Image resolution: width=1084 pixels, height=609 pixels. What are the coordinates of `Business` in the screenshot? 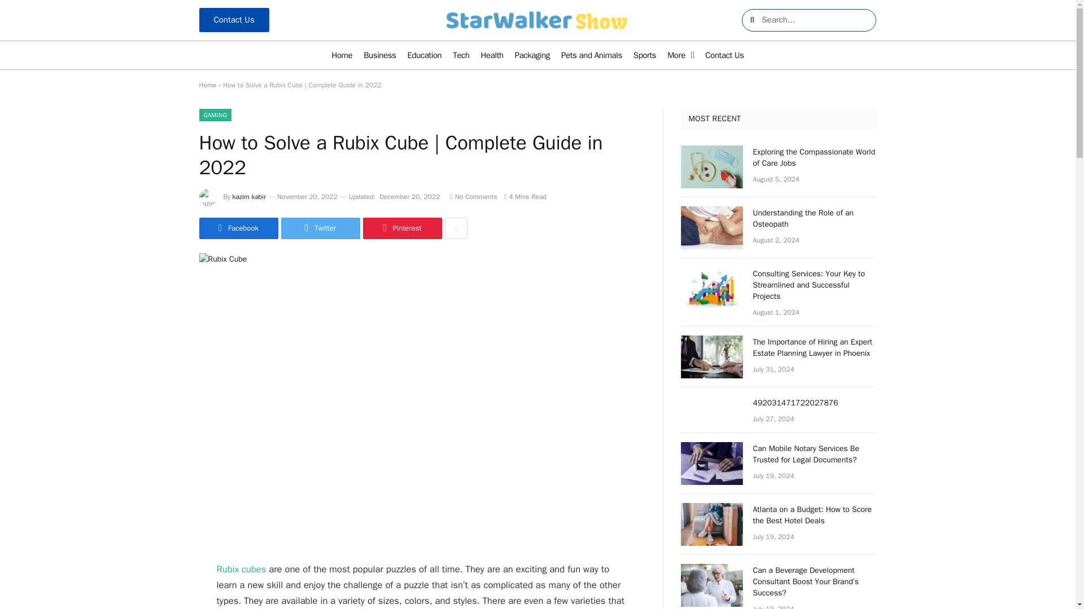 It's located at (379, 55).